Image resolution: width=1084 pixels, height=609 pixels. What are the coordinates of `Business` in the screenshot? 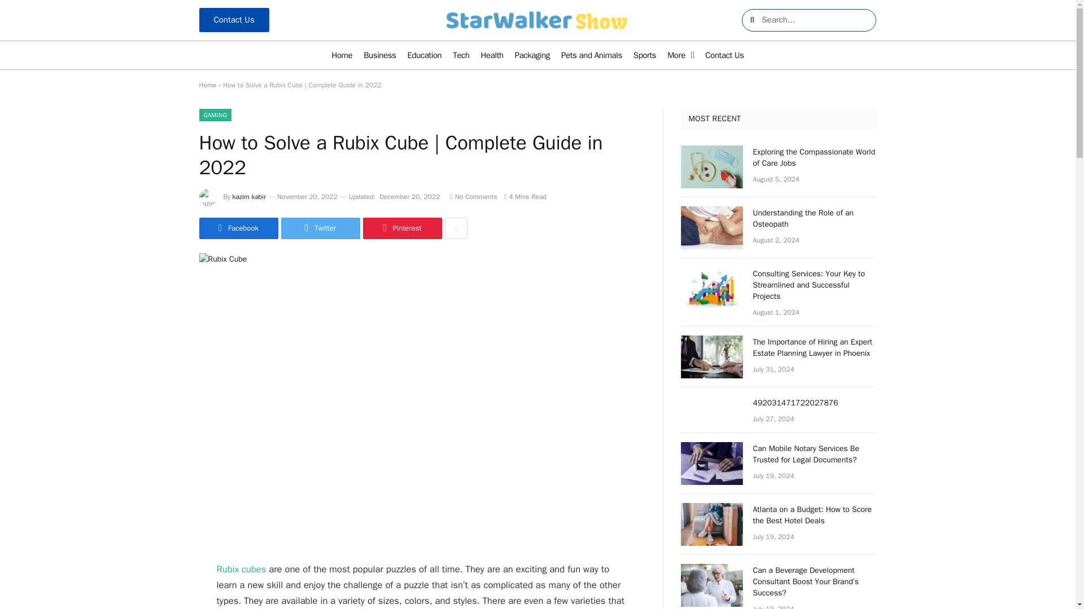 It's located at (379, 55).